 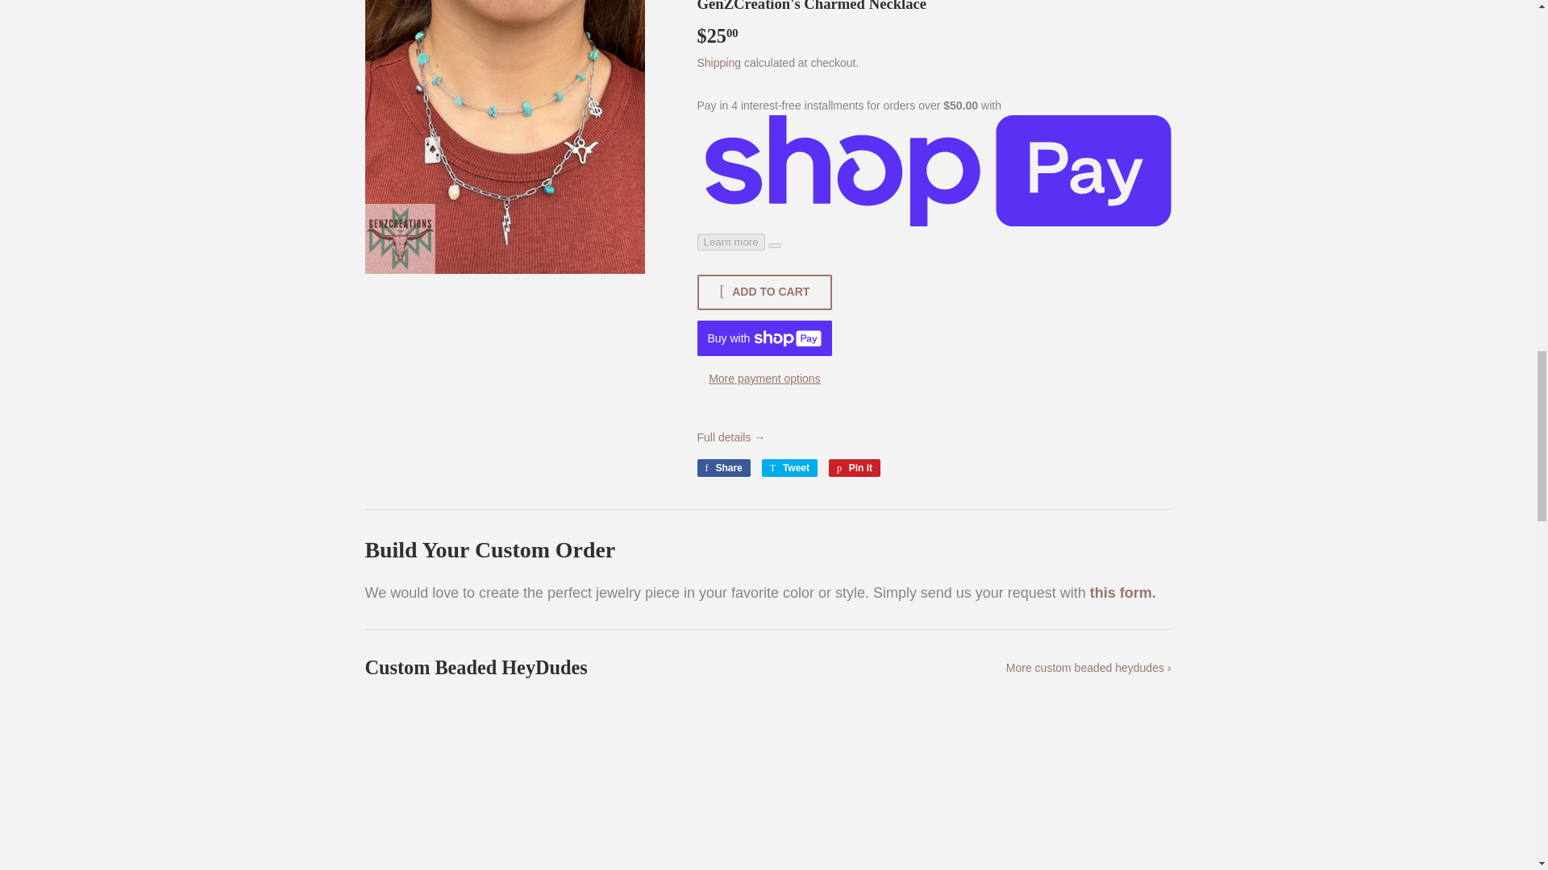 What do you see at coordinates (722, 467) in the screenshot?
I see `Share on Facebook` at bounding box center [722, 467].